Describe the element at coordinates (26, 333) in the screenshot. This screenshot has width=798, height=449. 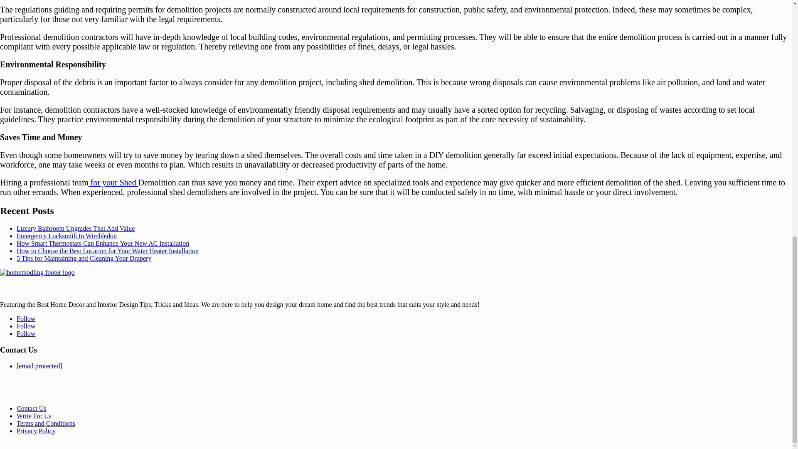
I see `Follow` at that location.